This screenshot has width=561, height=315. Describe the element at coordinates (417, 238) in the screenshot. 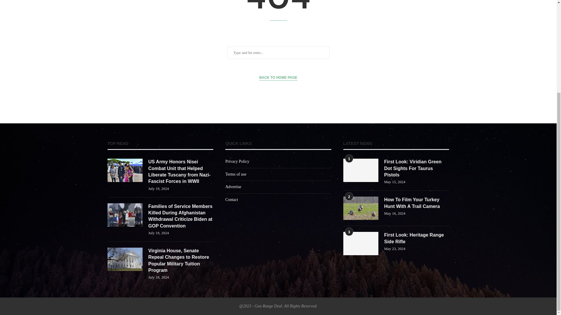

I see `First Look: Heritage Range Side Rifle` at that location.